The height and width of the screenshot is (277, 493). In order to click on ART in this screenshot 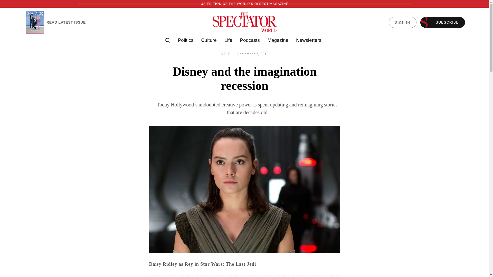, I will do `click(226, 54)`.